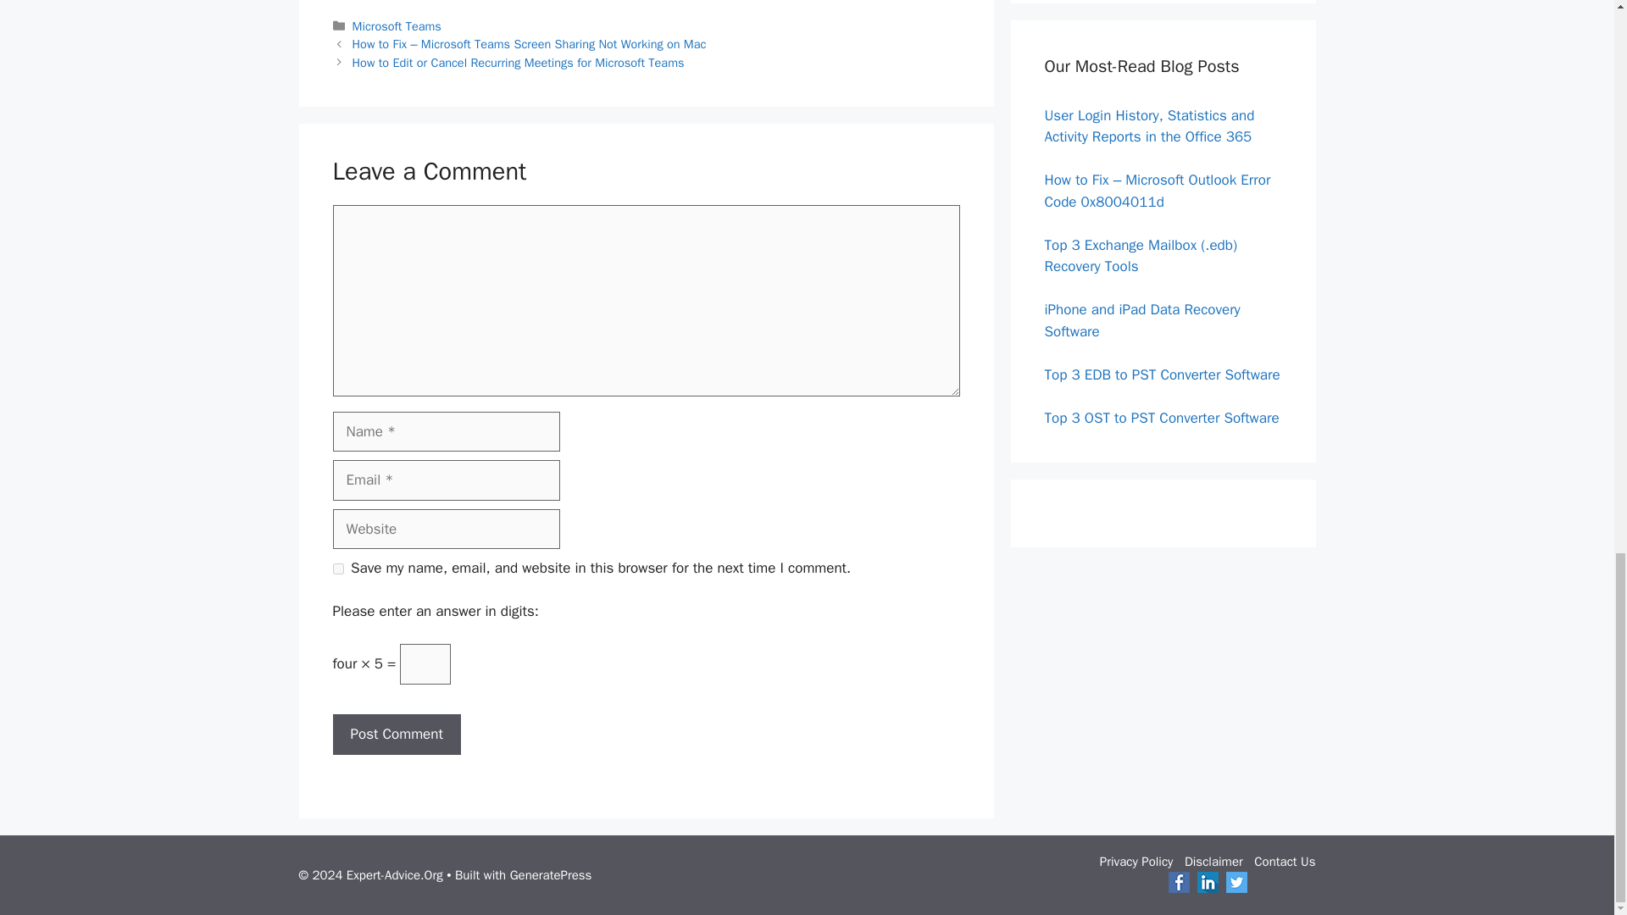 The image size is (1627, 915). What do you see at coordinates (397, 25) in the screenshot?
I see `Microsoft Teams` at bounding box center [397, 25].